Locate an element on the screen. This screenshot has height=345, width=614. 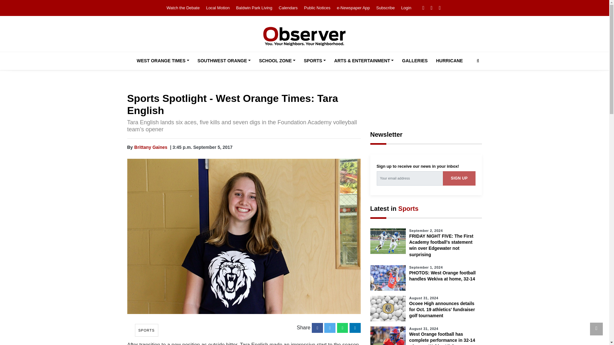
SPORTS is located at coordinates (315, 61).